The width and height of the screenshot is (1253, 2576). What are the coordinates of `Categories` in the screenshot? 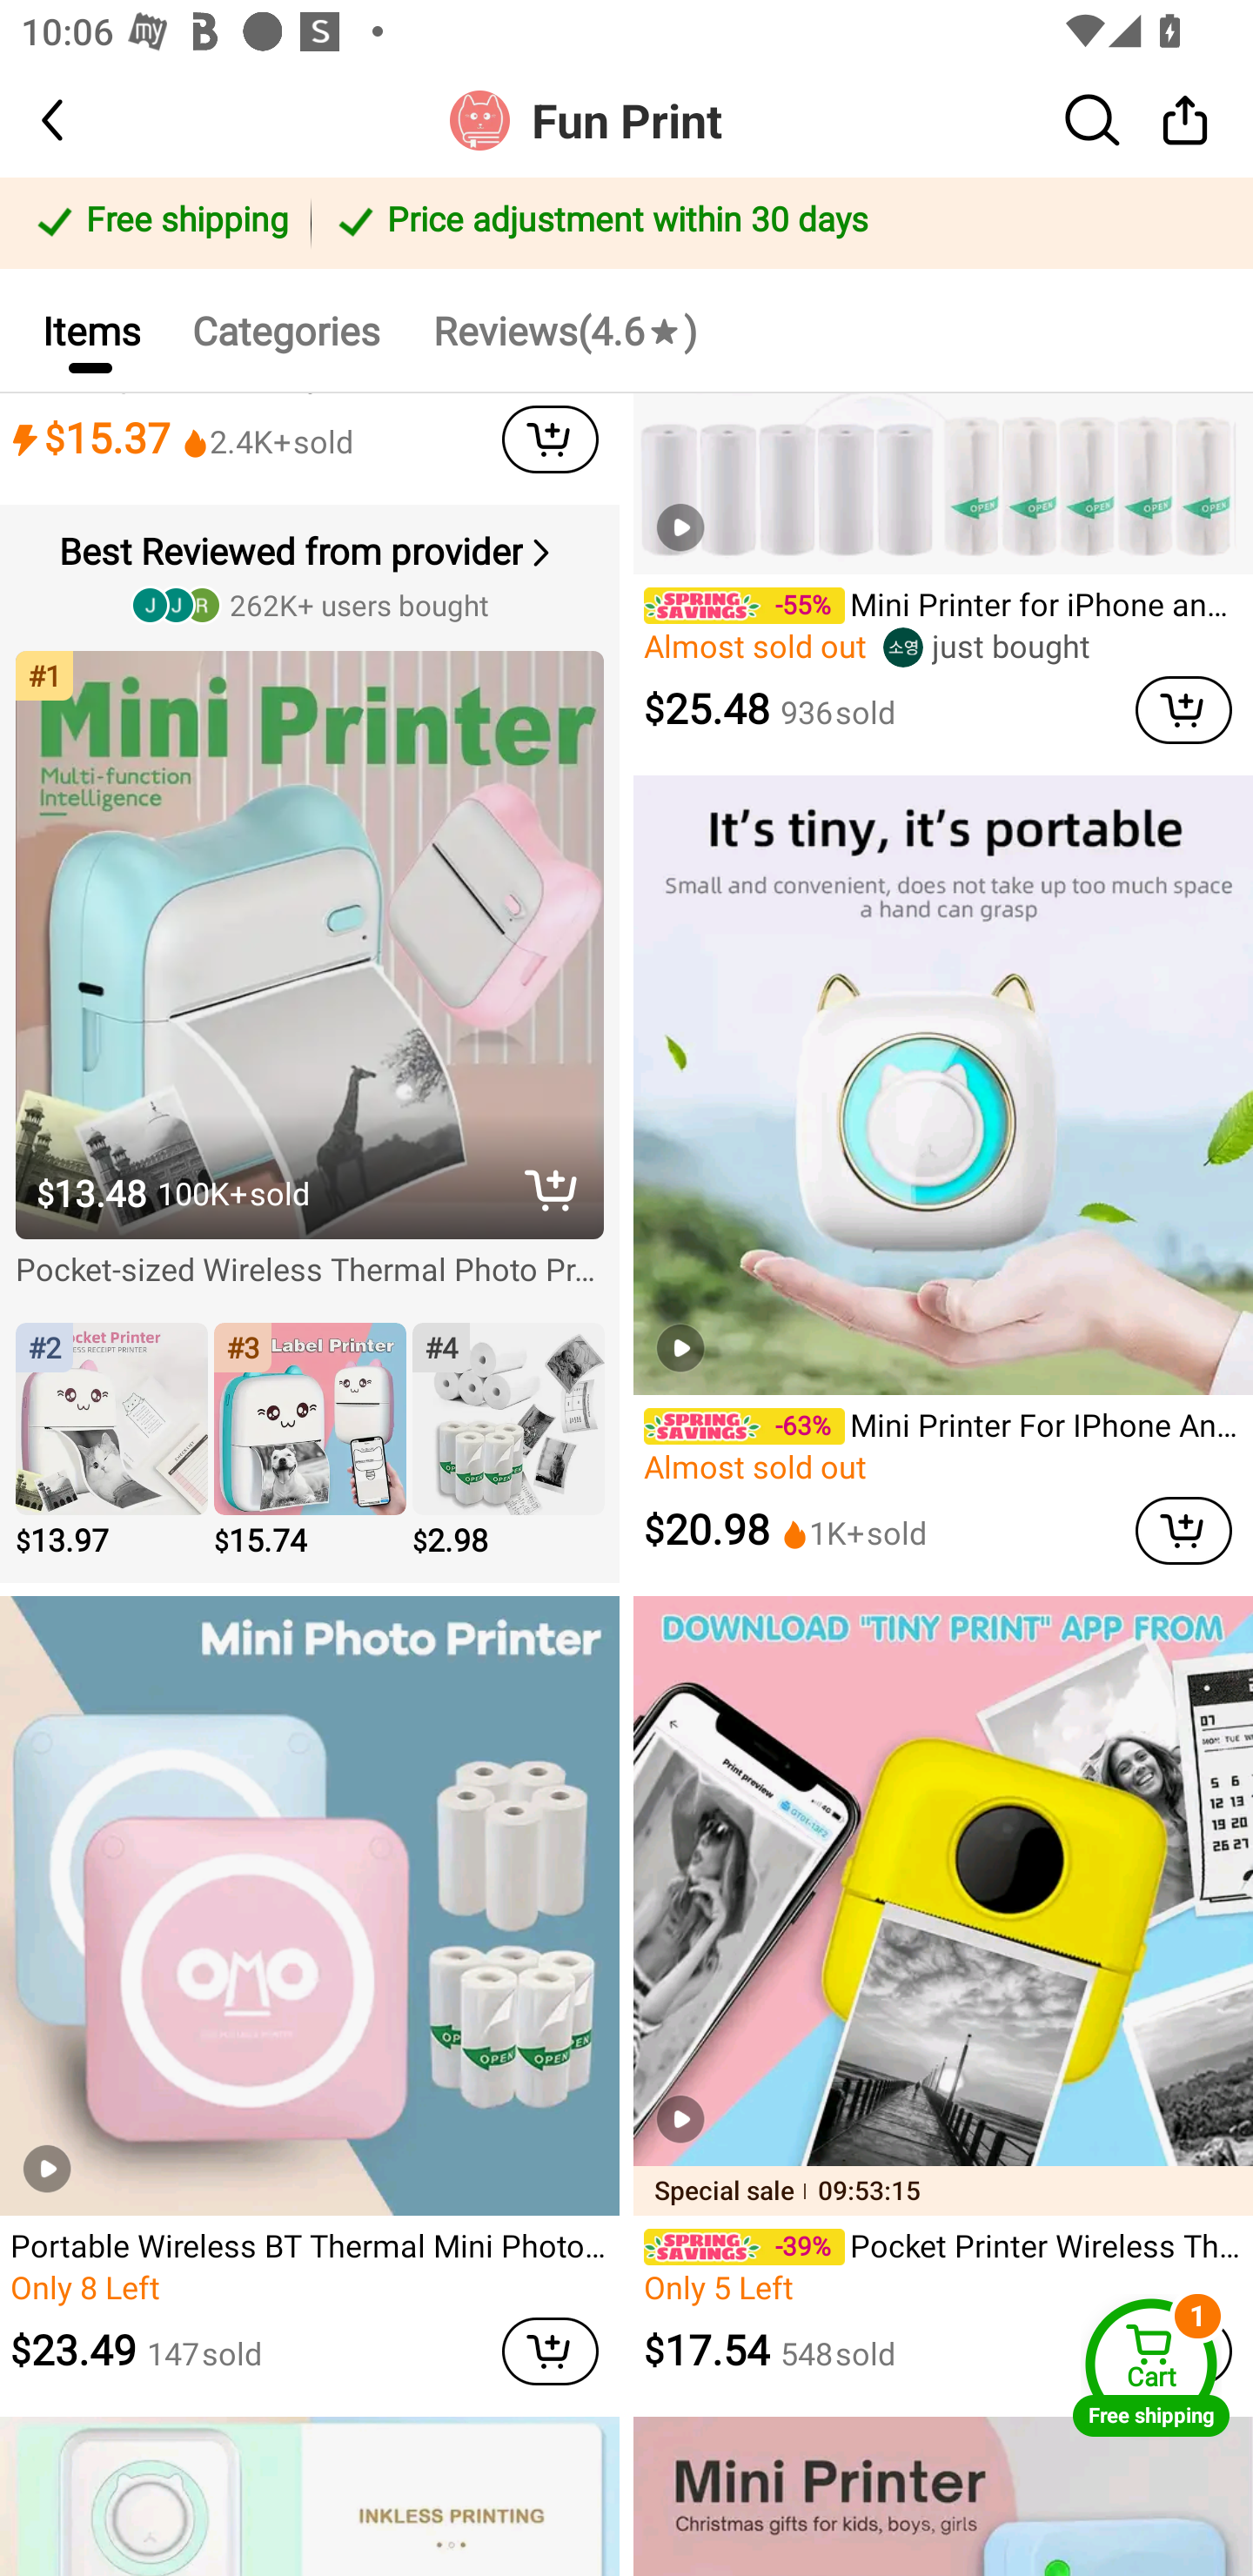 It's located at (285, 329).